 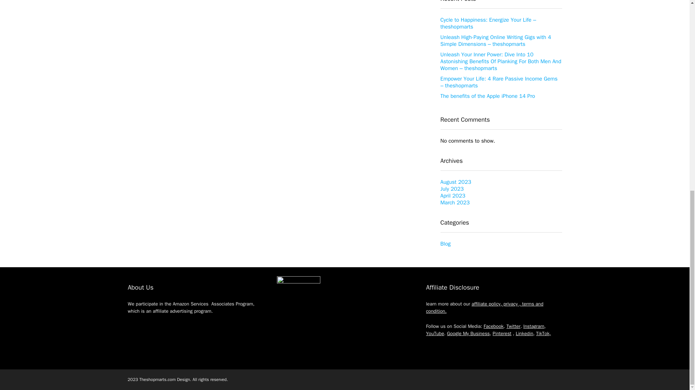 What do you see at coordinates (484, 307) in the screenshot?
I see `affiliate policy, privacy , terms and condition.` at bounding box center [484, 307].